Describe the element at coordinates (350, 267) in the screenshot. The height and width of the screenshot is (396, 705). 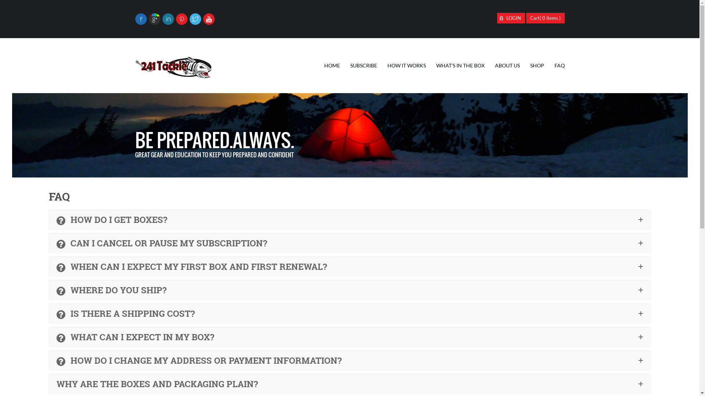
I see `WHEN CAN I EXPECT MY FIRST BOX AND FIRST RENEWAL?` at that location.